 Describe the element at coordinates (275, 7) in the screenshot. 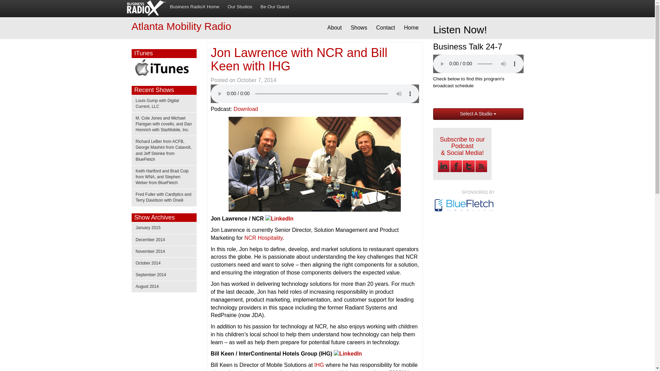

I see `Be Our Guest` at that location.